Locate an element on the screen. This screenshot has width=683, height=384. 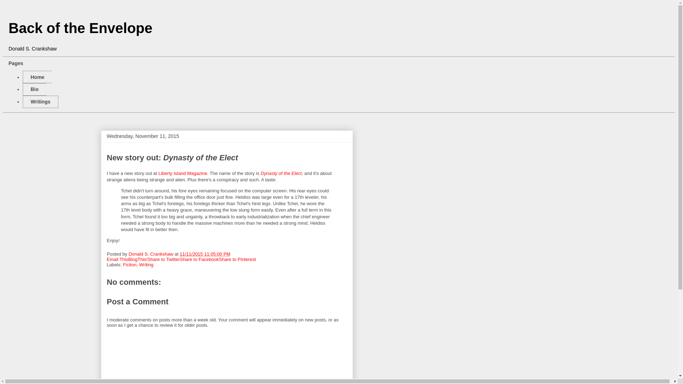
Writing is located at coordinates (146, 265).